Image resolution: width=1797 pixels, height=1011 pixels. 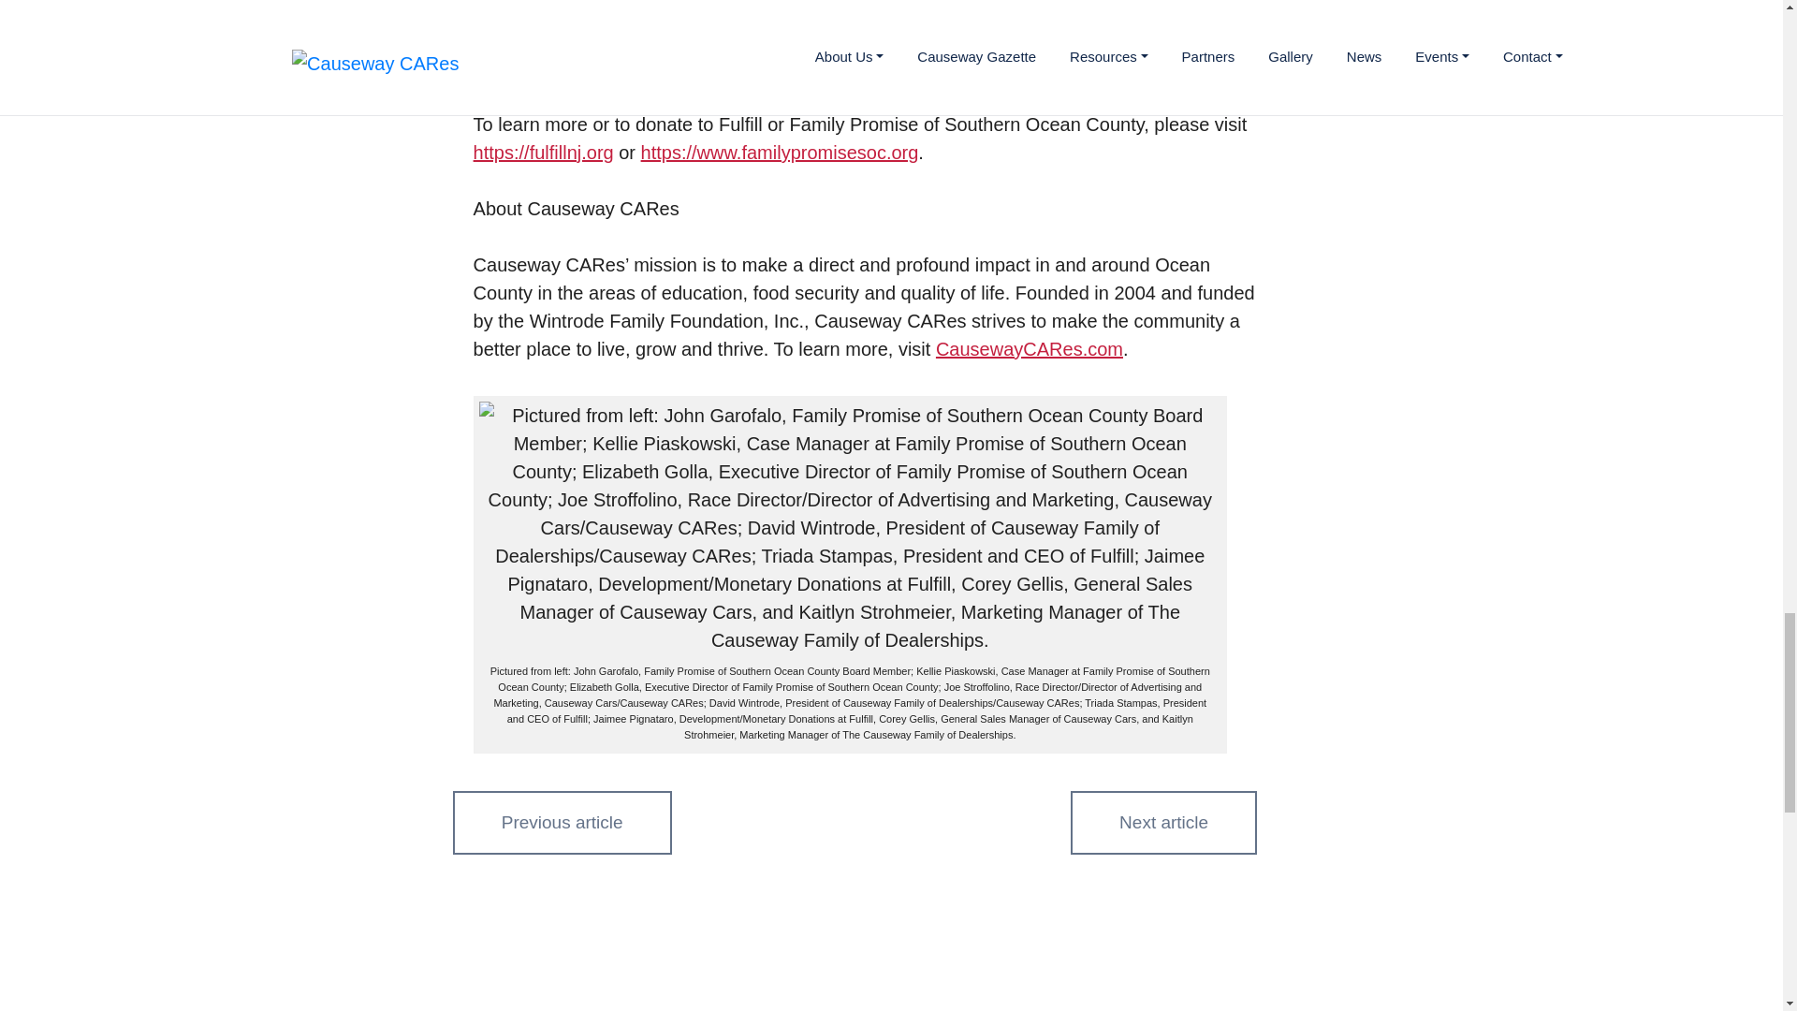 I want to click on Next article, so click(x=1163, y=820).